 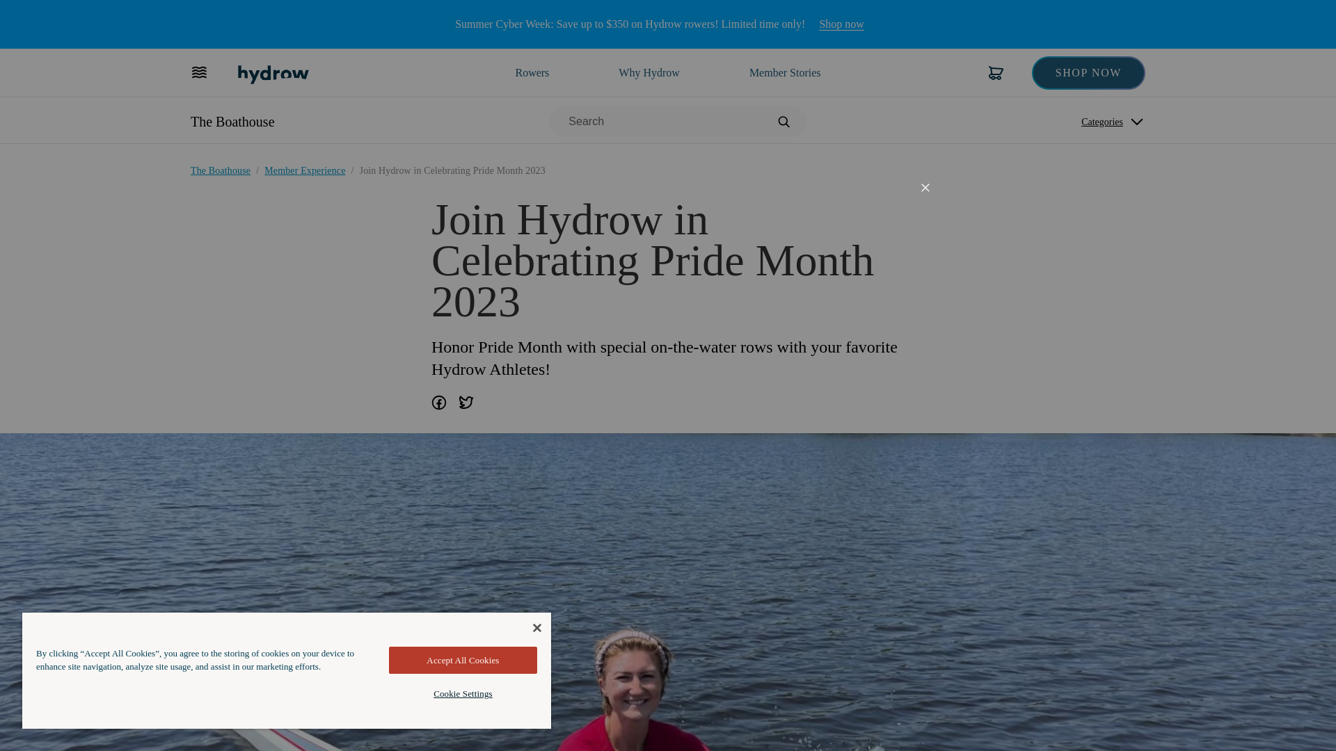 What do you see at coordinates (232, 121) in the screenshot?
I see `The Boathouse` at bounding box center [232, 121].